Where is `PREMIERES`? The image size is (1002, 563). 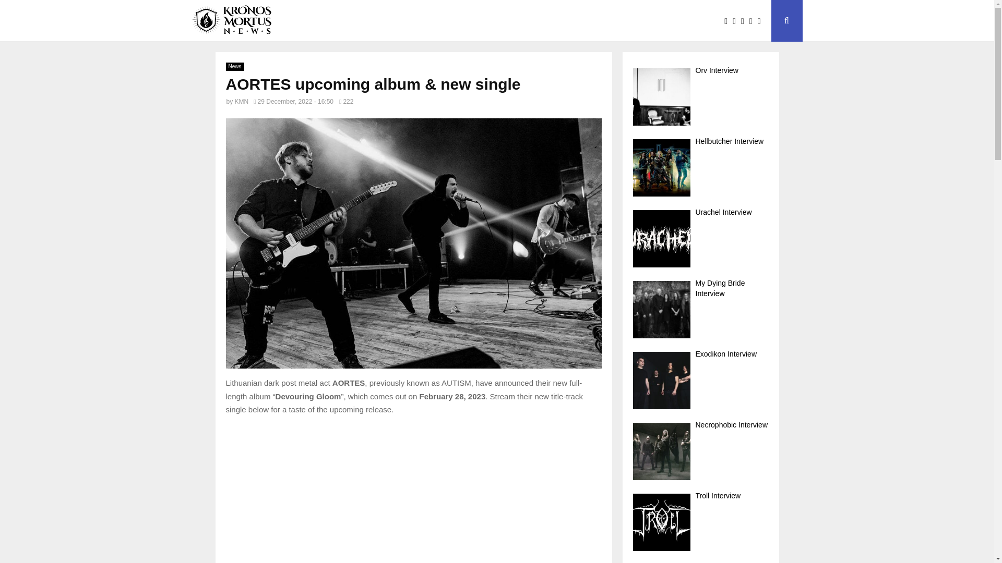 PREMIERES is located at coordinates (442, 21).